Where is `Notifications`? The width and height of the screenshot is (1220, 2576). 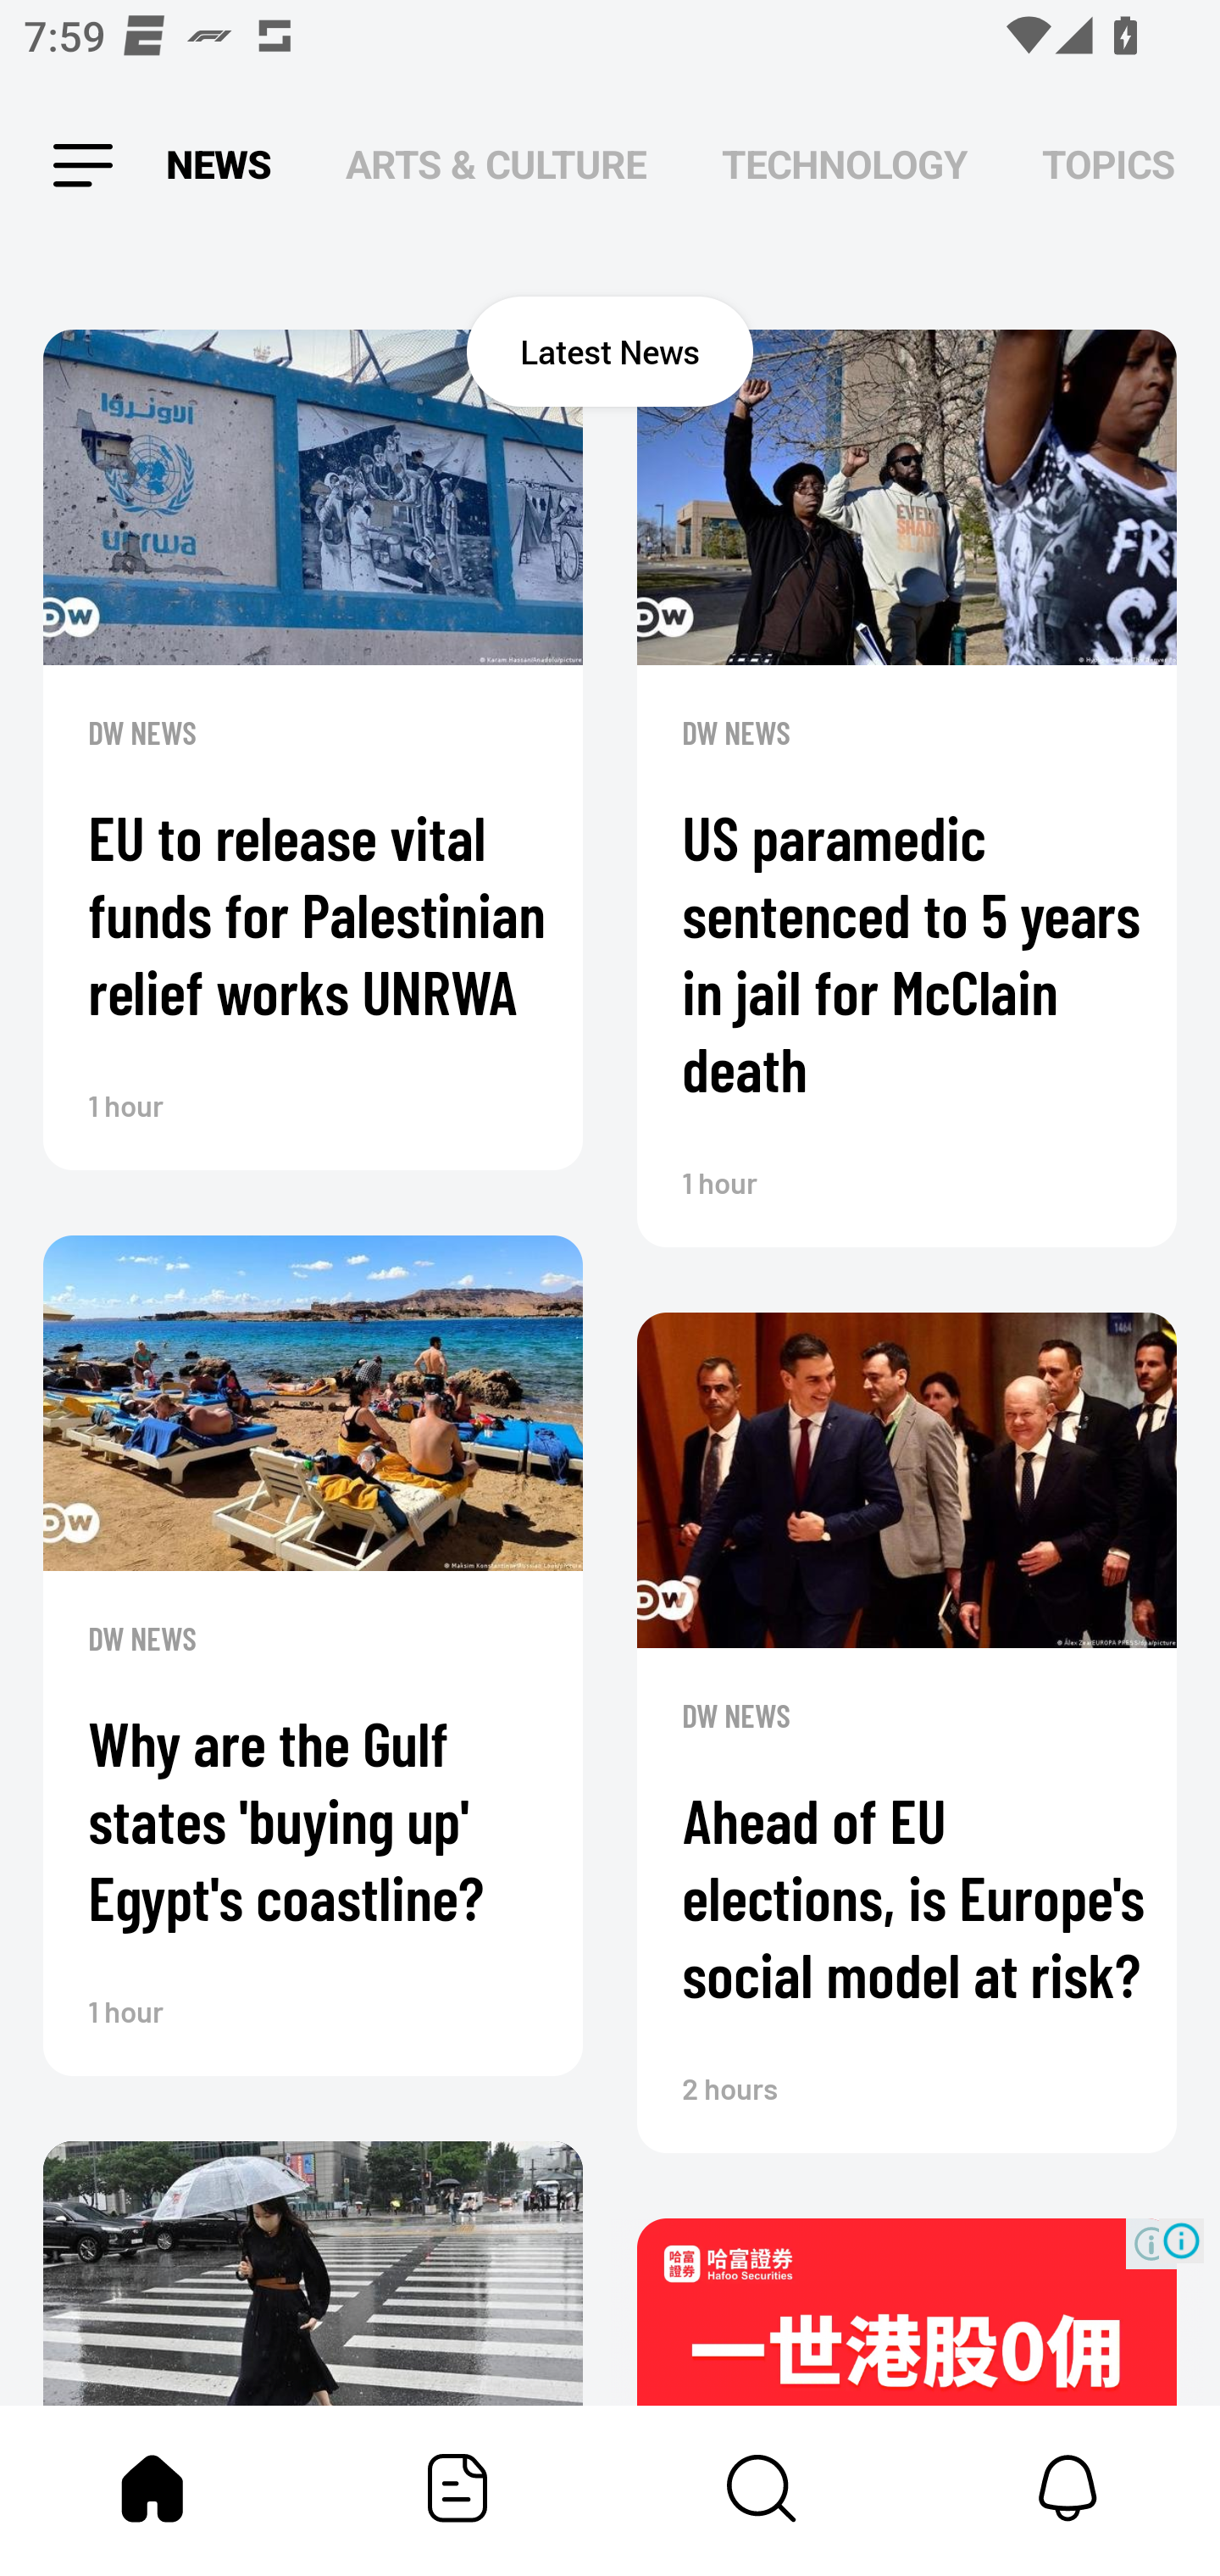 Notifications is located at coordinates (1067, 2488).